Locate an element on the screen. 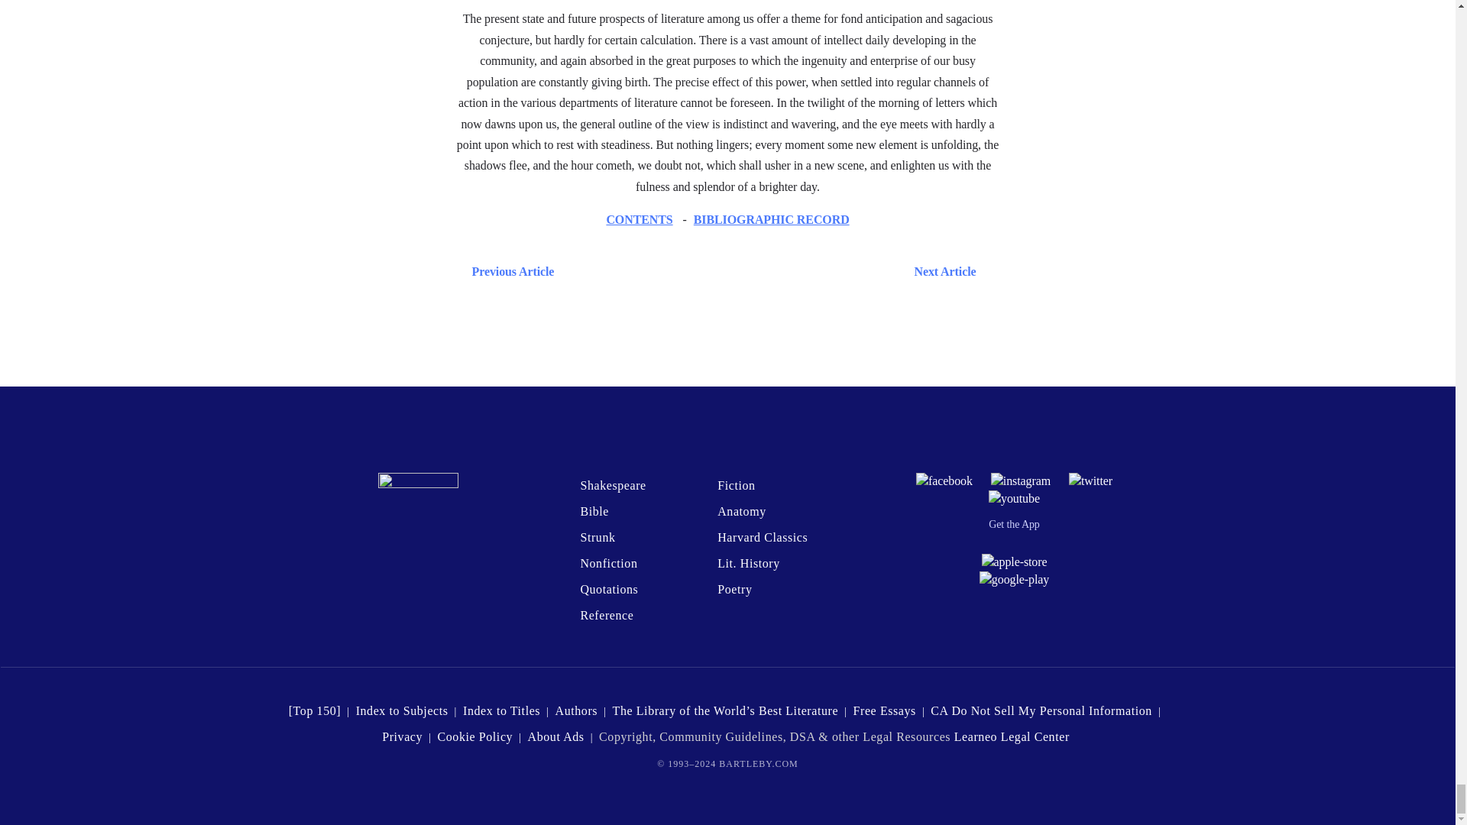 The height and width of the screenshot is (825, 1467). Quotations is located at coordinates (608, 588).